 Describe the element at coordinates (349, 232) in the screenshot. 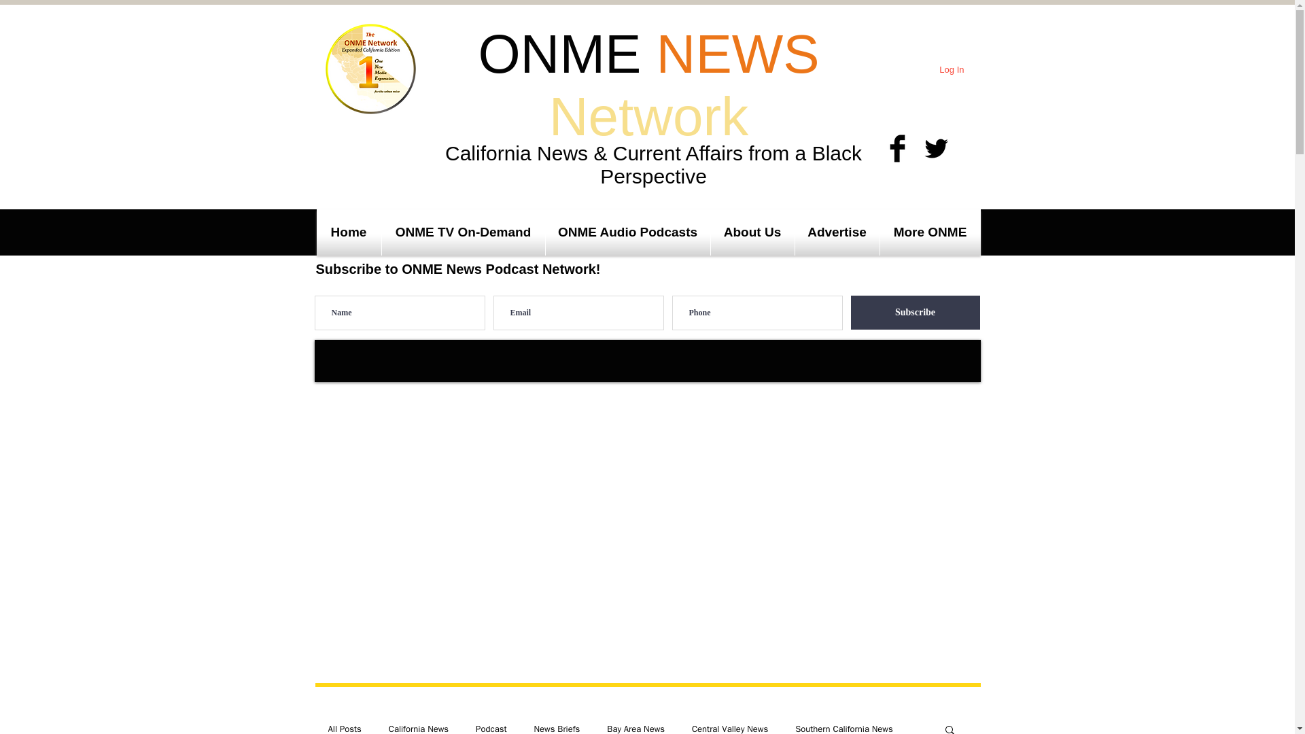

I see `Home` at that location.